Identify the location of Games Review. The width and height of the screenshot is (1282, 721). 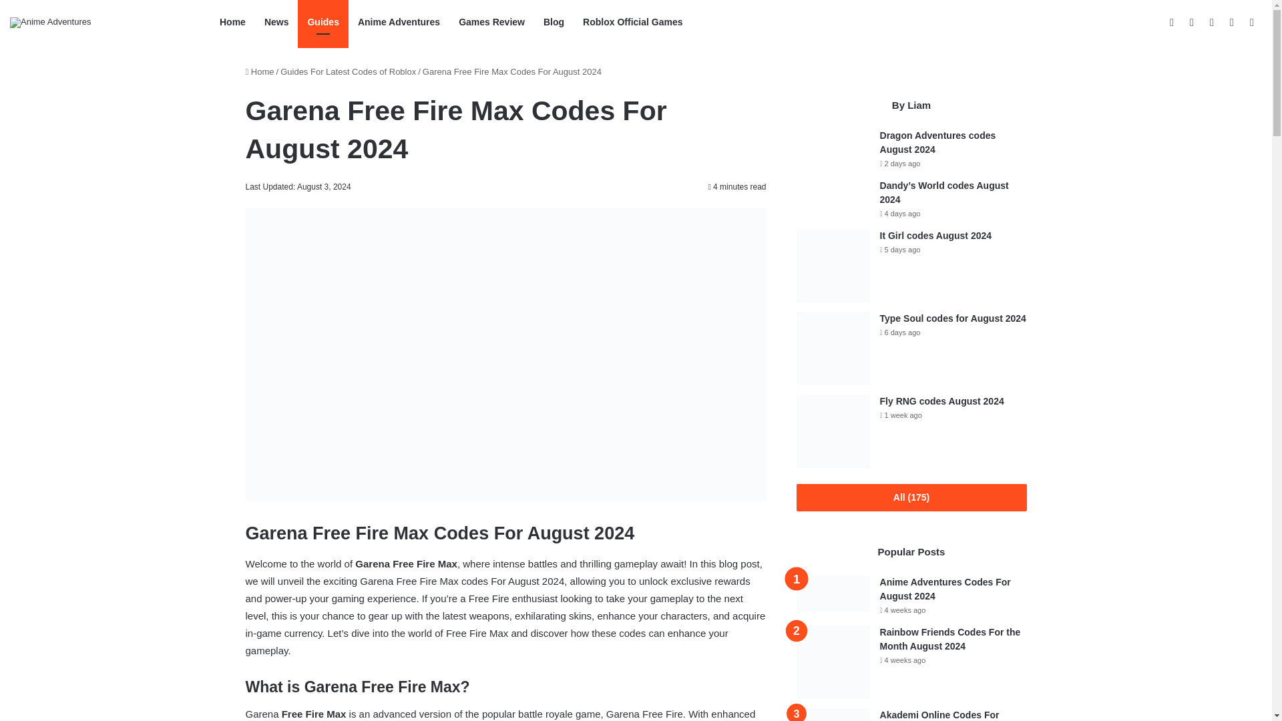
(491, 22).